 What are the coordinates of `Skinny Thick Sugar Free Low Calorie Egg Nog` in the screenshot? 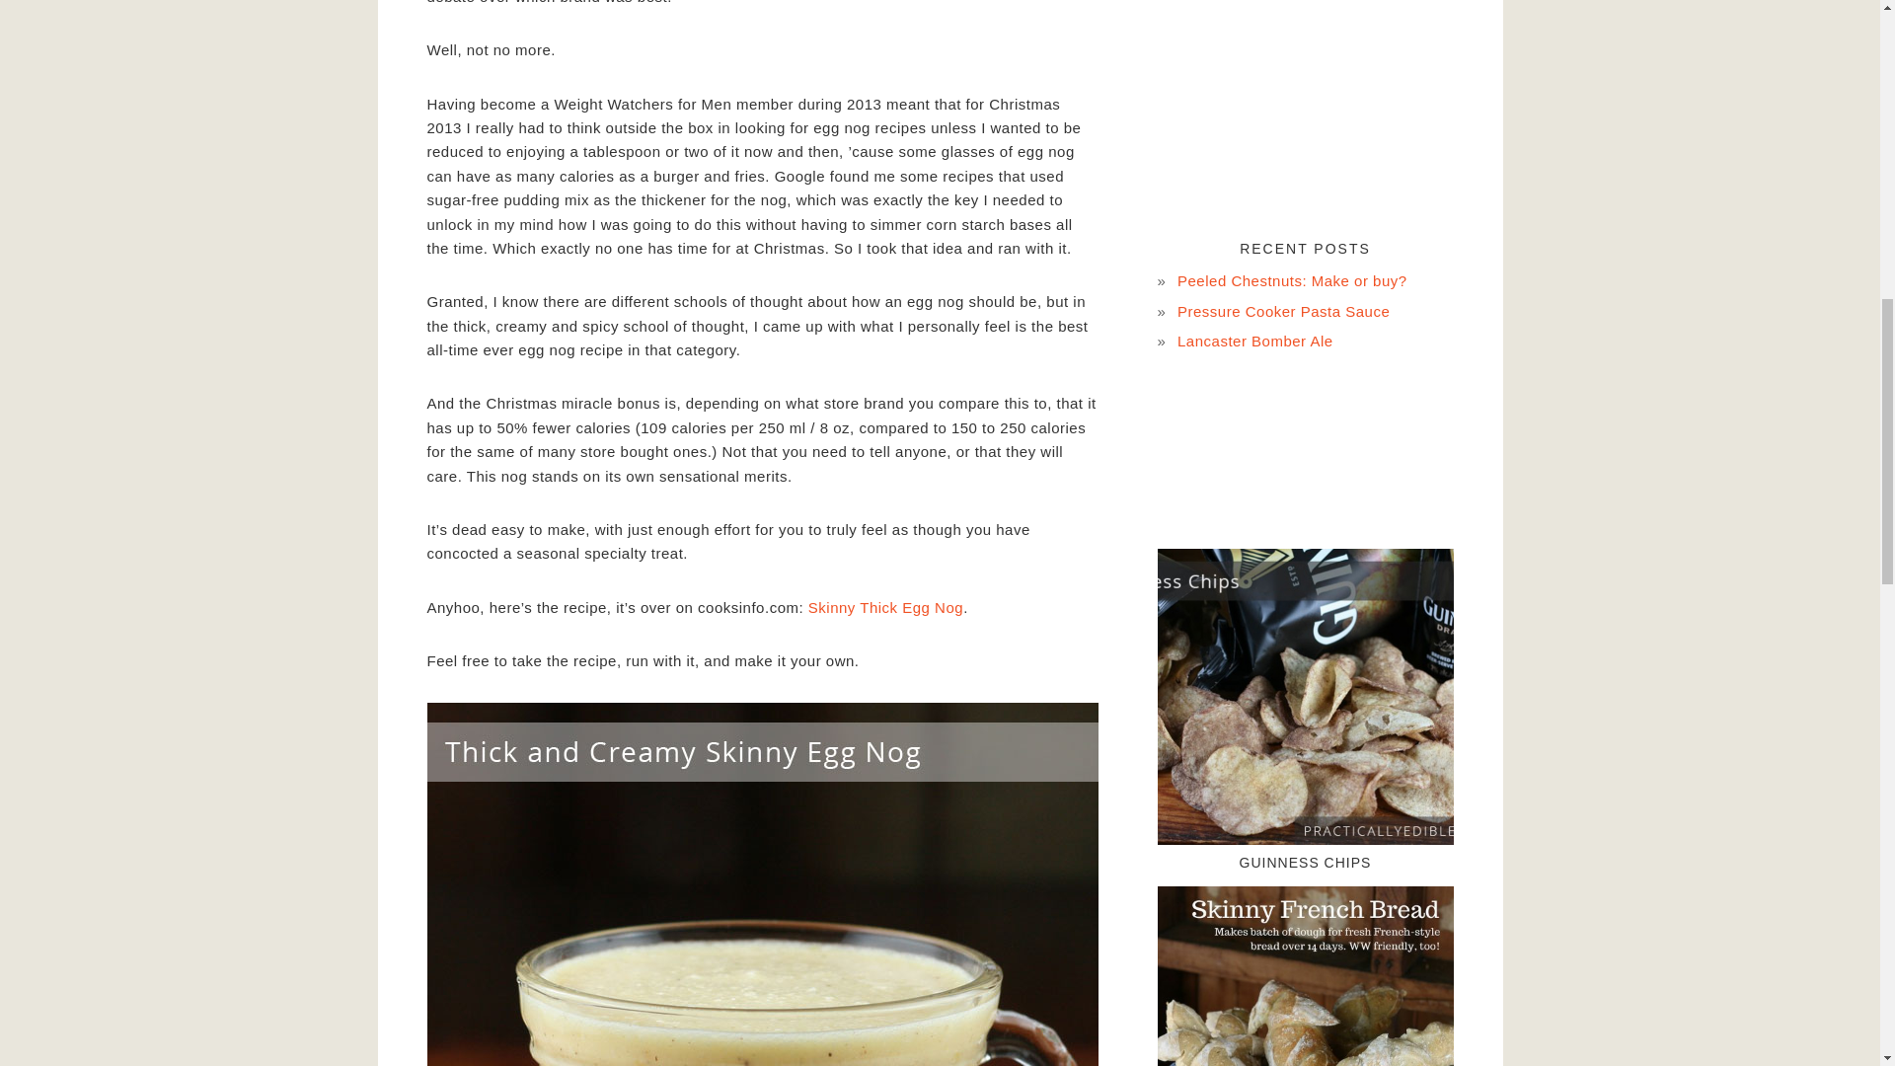 It's located at (885, 607).